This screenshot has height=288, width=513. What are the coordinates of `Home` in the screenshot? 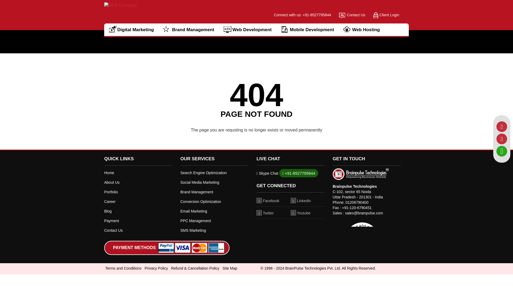 It's located at (138, 173).